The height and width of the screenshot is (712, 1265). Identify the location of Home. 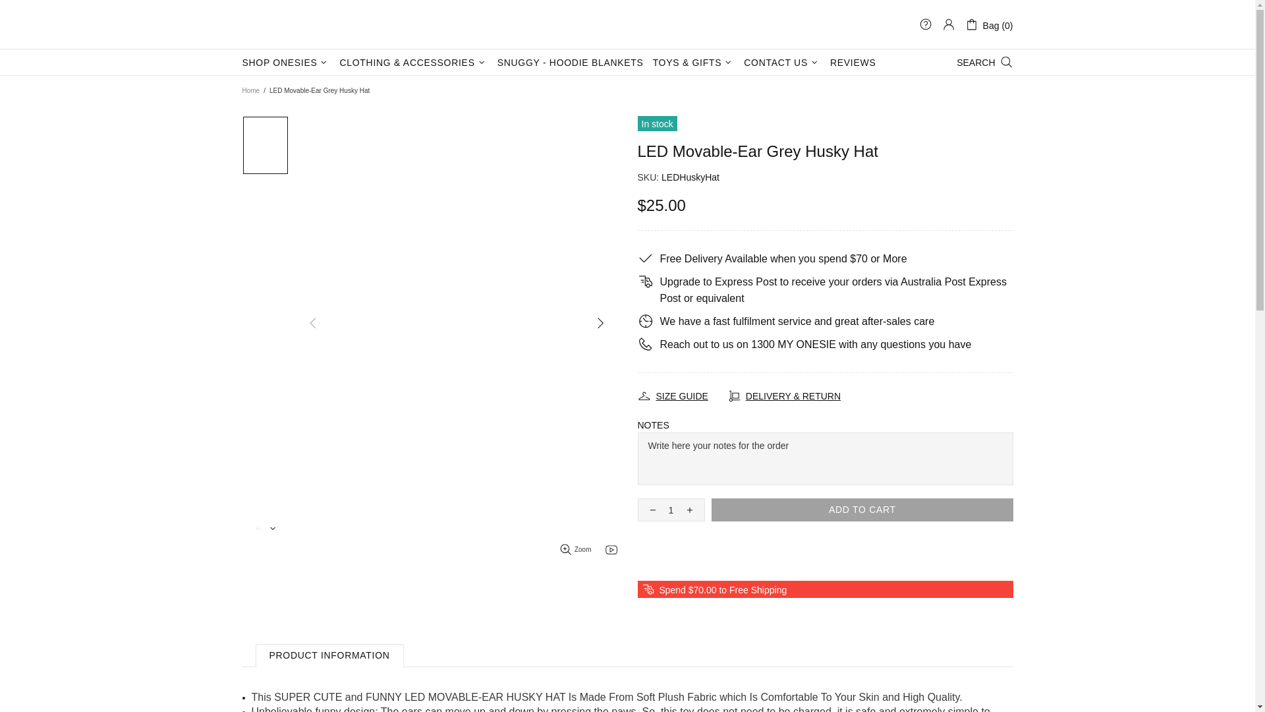
(250, 90).